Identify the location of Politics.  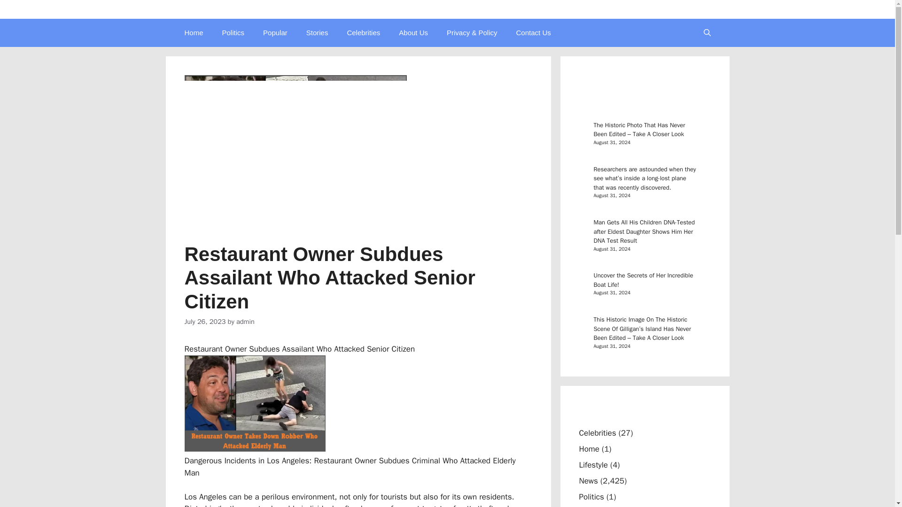
(233, 33).